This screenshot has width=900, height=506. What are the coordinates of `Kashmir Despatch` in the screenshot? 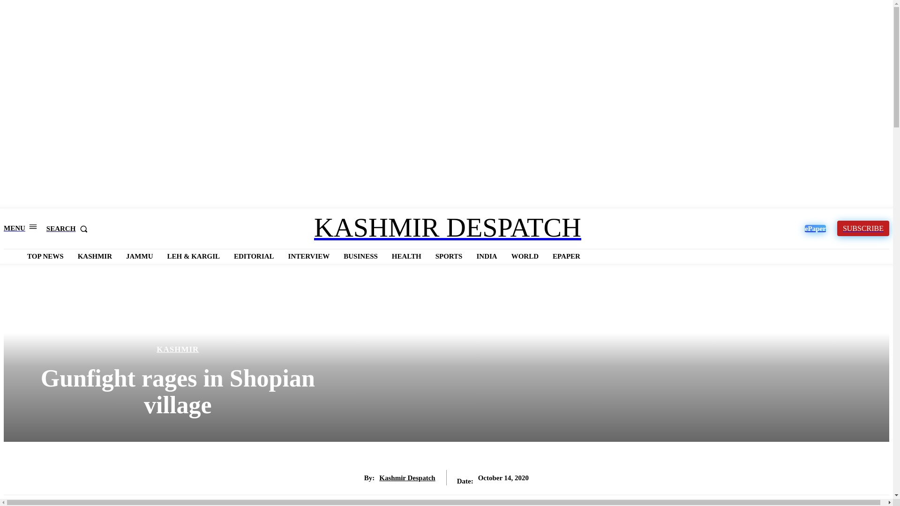 It's located at (407, 478).